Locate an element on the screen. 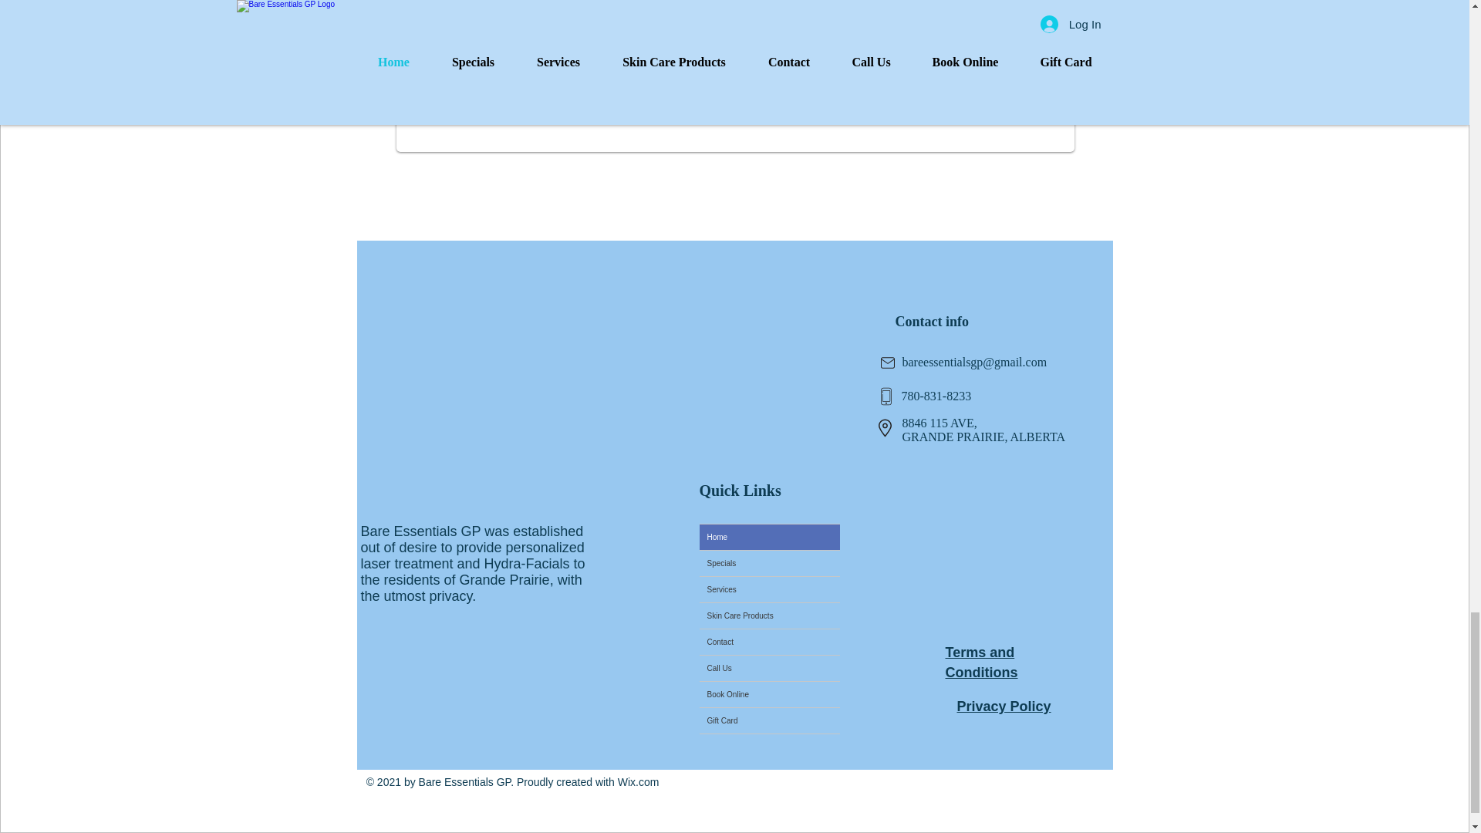 This screenshot has height=833, width=1481. Terms and Conditions is located at coordinates (982, 662).